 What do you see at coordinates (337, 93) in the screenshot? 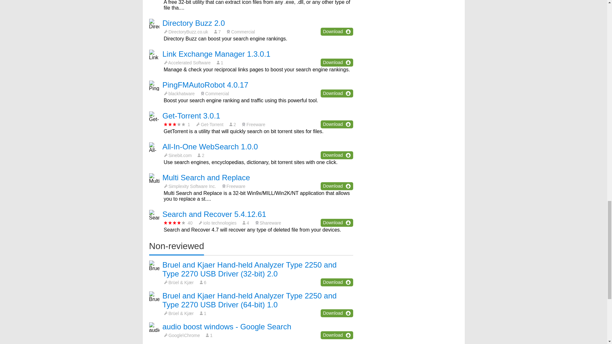
I see `Download` at bounding box center [337, 93].